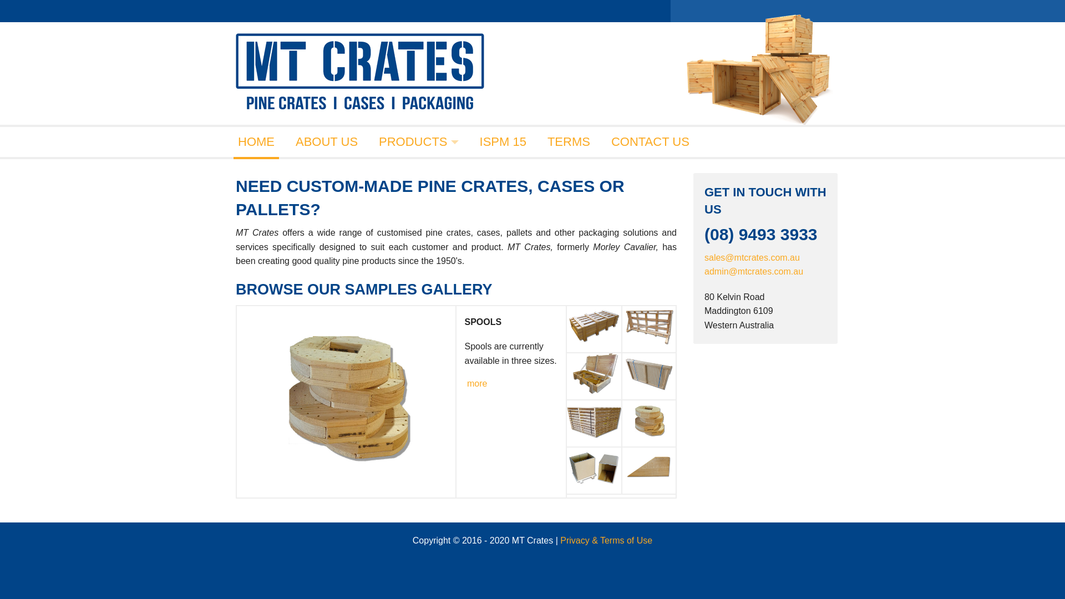  What do you see at coordinates (418, 294) in the screenshot?
I see `PALLETS AND SKIDS` at bounding box center [418, 294].